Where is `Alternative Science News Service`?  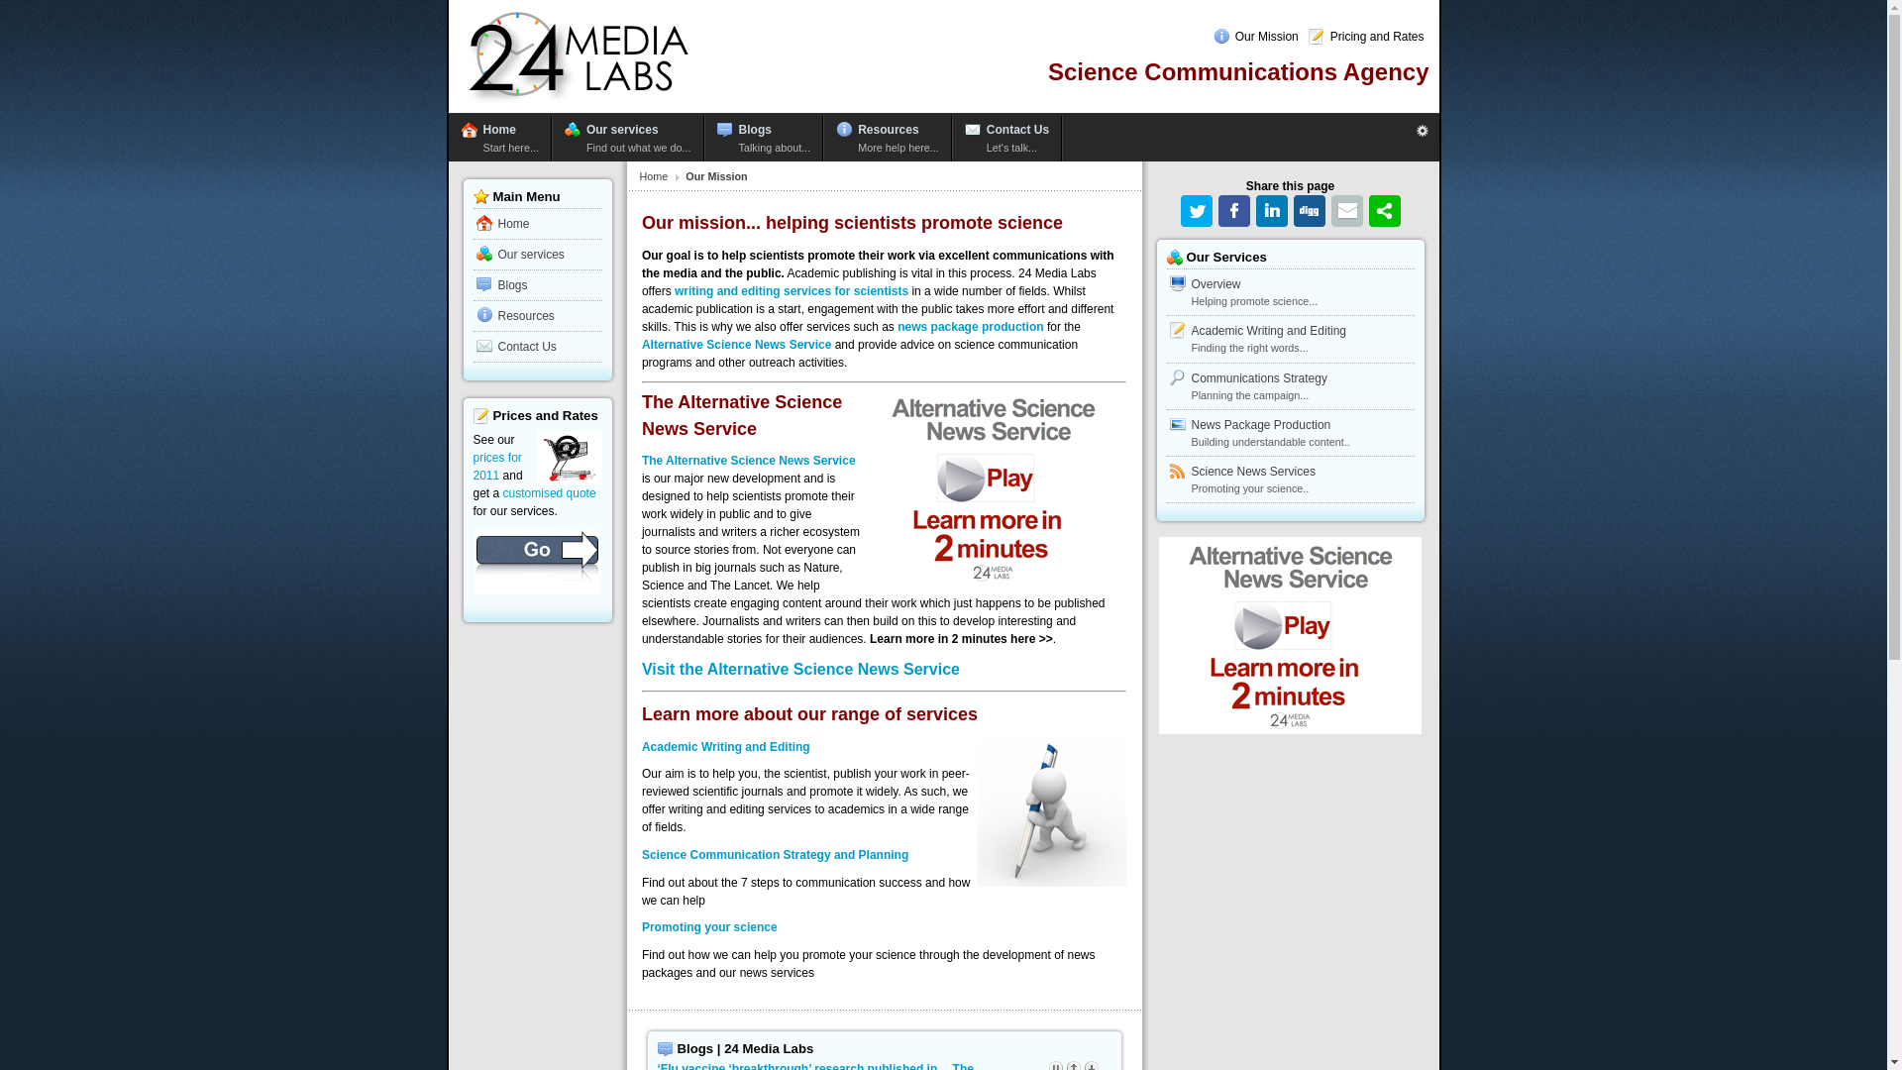
Alternative Science News Service is located at coordinates (737, 345).